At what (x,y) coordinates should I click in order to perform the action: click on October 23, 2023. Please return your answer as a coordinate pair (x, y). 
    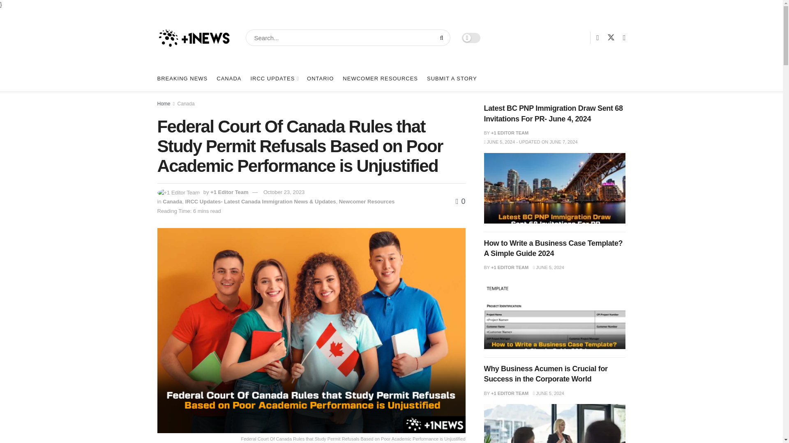
    Looking at the image, I should click on (284, 192).